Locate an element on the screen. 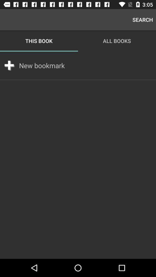 This screenshot has height=277, width=156. tap app next to the new bookmark is located at coordinates (9, 65).